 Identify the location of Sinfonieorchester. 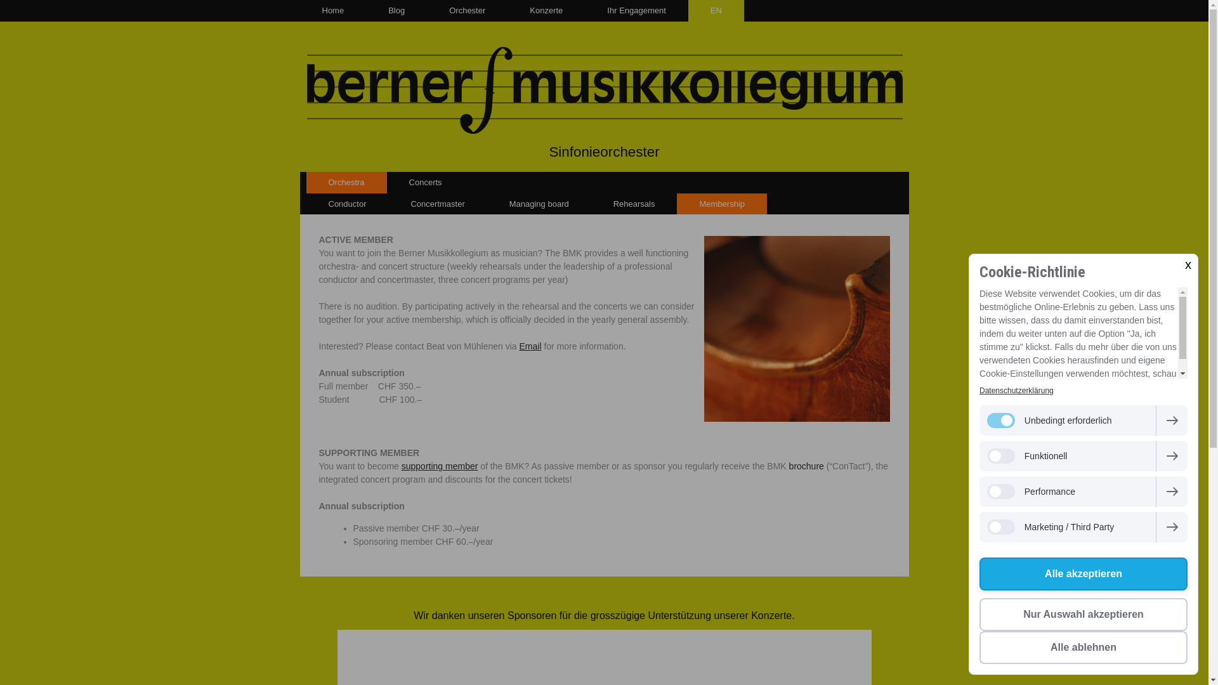
(605, 152).